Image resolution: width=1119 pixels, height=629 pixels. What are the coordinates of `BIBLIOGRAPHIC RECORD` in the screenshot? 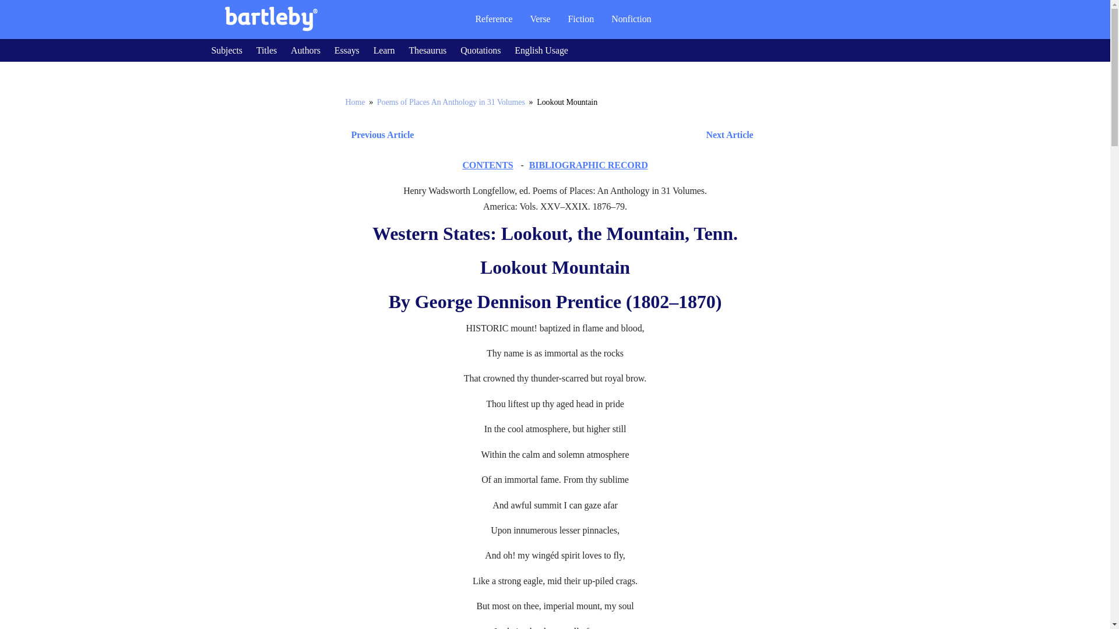 It's located at (589, 165).